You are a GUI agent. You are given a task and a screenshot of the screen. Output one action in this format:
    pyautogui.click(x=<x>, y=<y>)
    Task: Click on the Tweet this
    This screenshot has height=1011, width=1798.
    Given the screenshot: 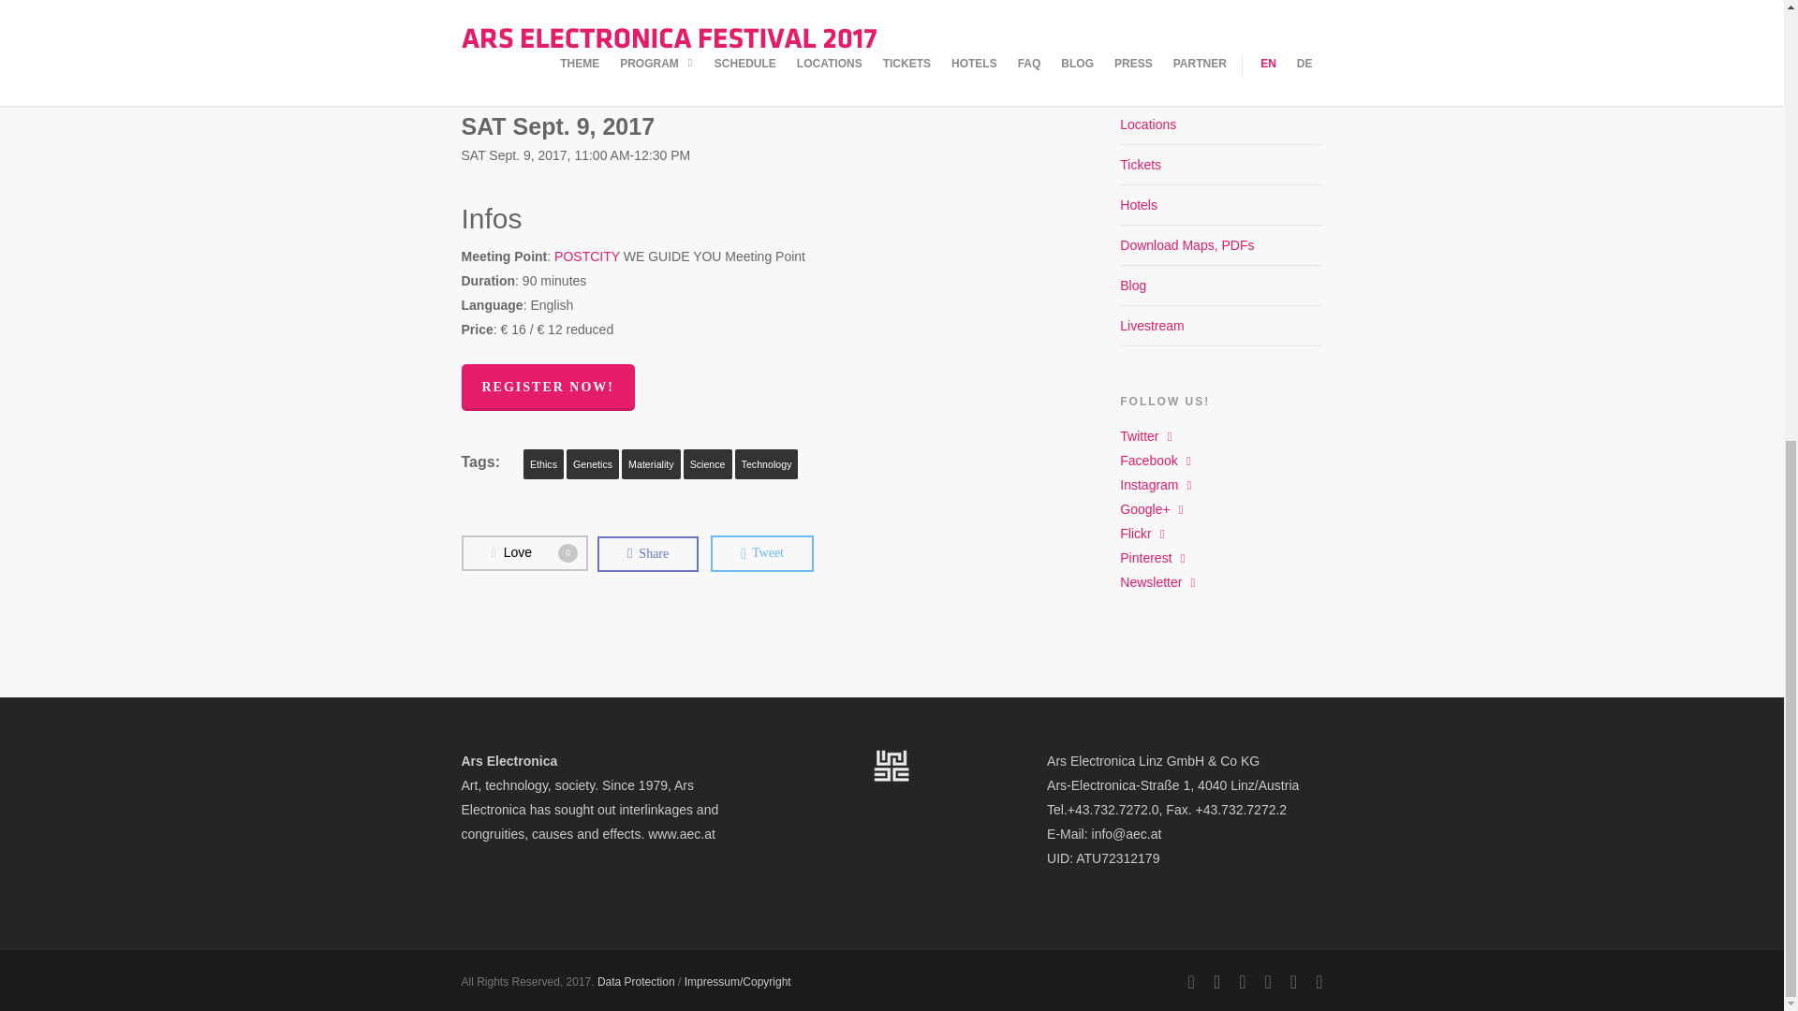 What is the action you would take?
    pyautogui.click(x=762, y=554)
    